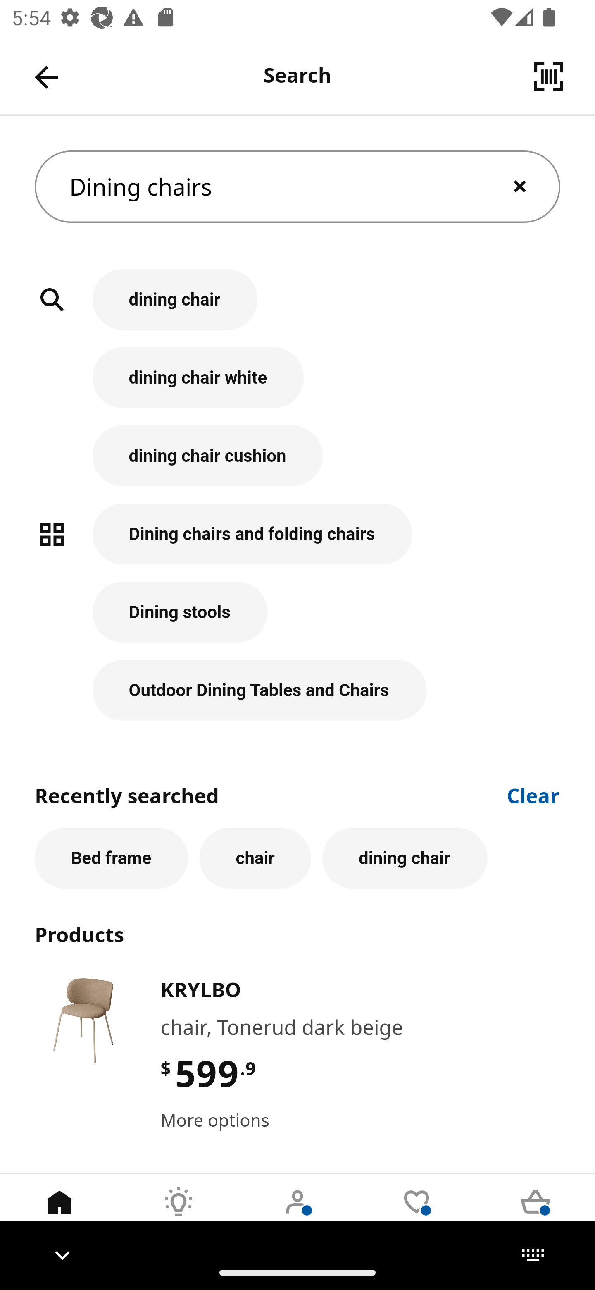 The image size is (595, 1290). I want to click on Wishlist
Tab 4 of 5, so click(416, 1214).